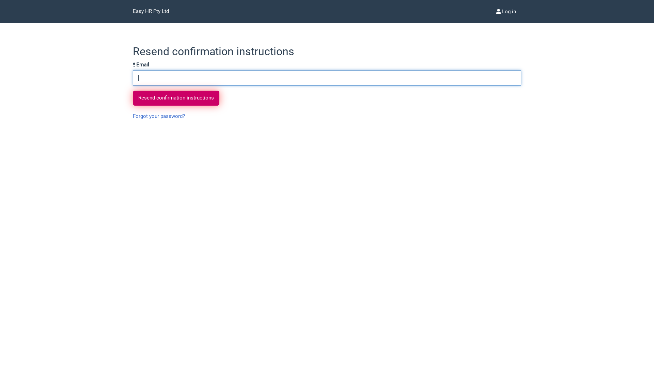 The width and height of the screenshot is (654, 368). I want to click on Forgot your password?, so click(159, 116).